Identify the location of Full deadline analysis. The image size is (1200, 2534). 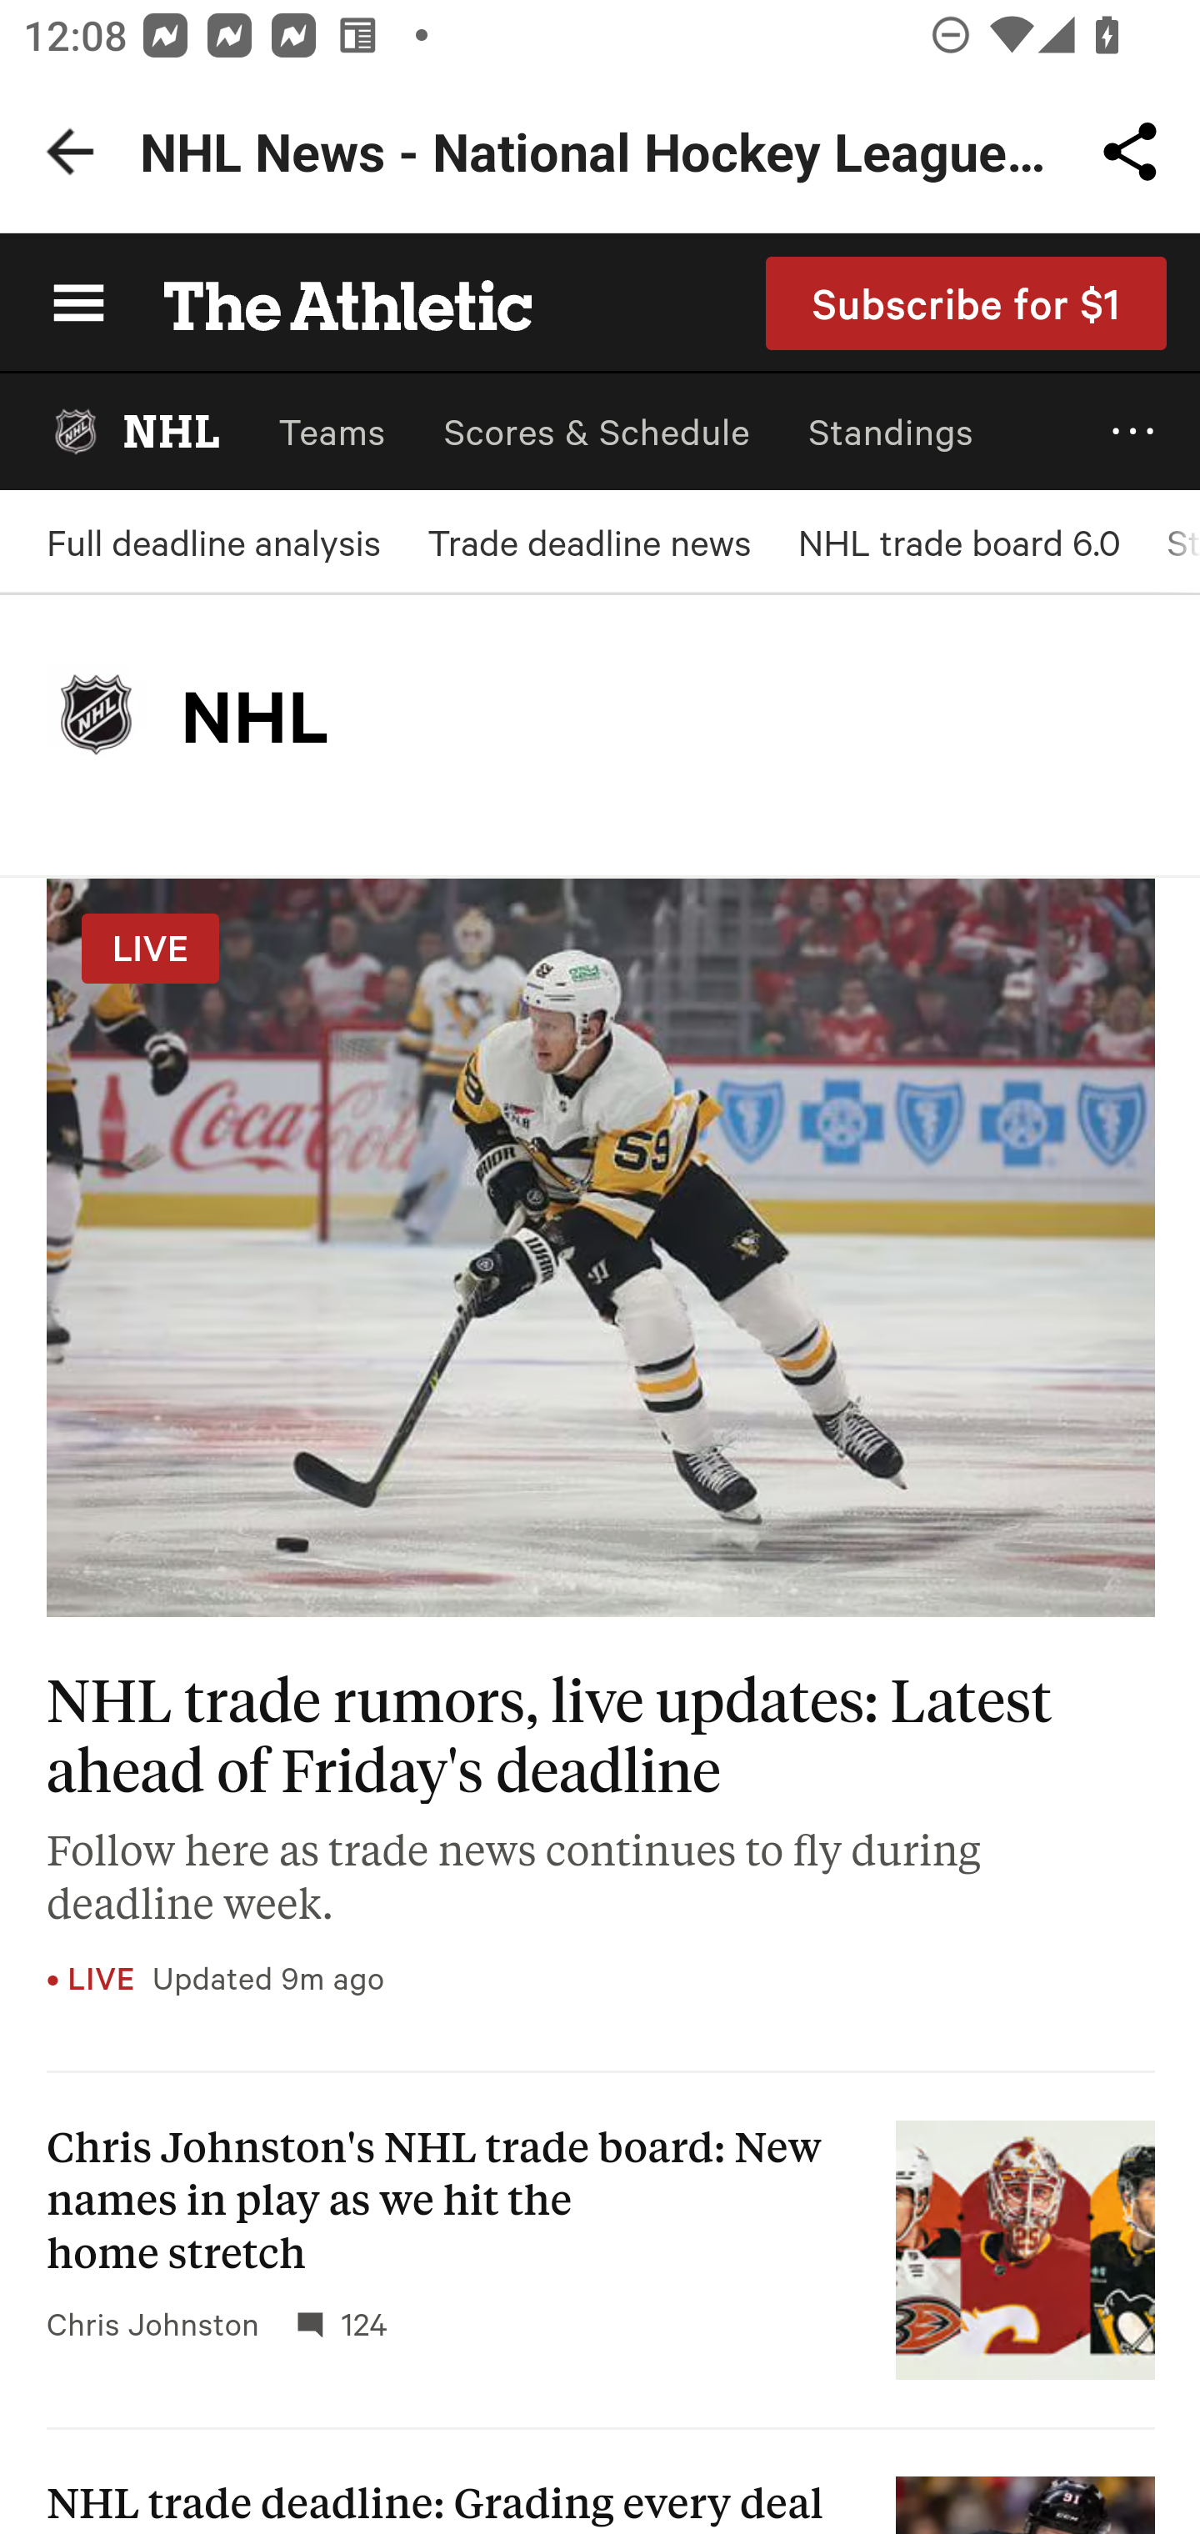
(213, 542).